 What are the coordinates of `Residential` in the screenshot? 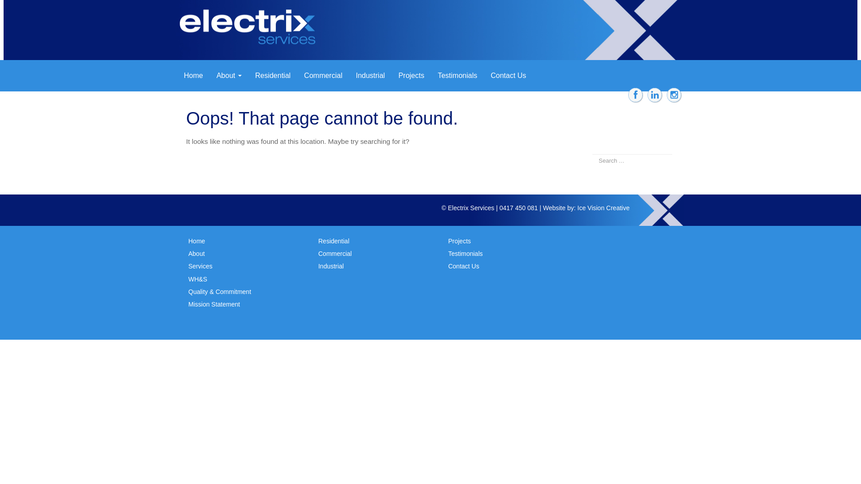 It's located at (273, 76).